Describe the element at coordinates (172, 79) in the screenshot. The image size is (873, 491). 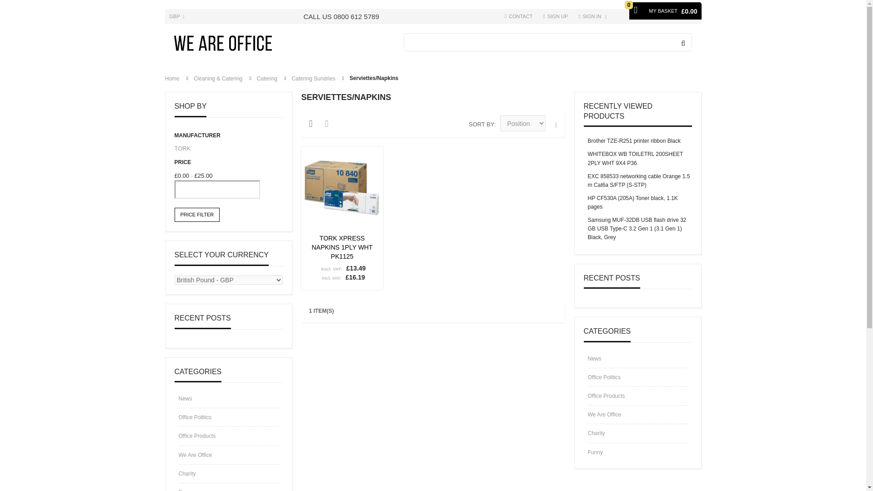
I see `Go to Home Page` at that location.